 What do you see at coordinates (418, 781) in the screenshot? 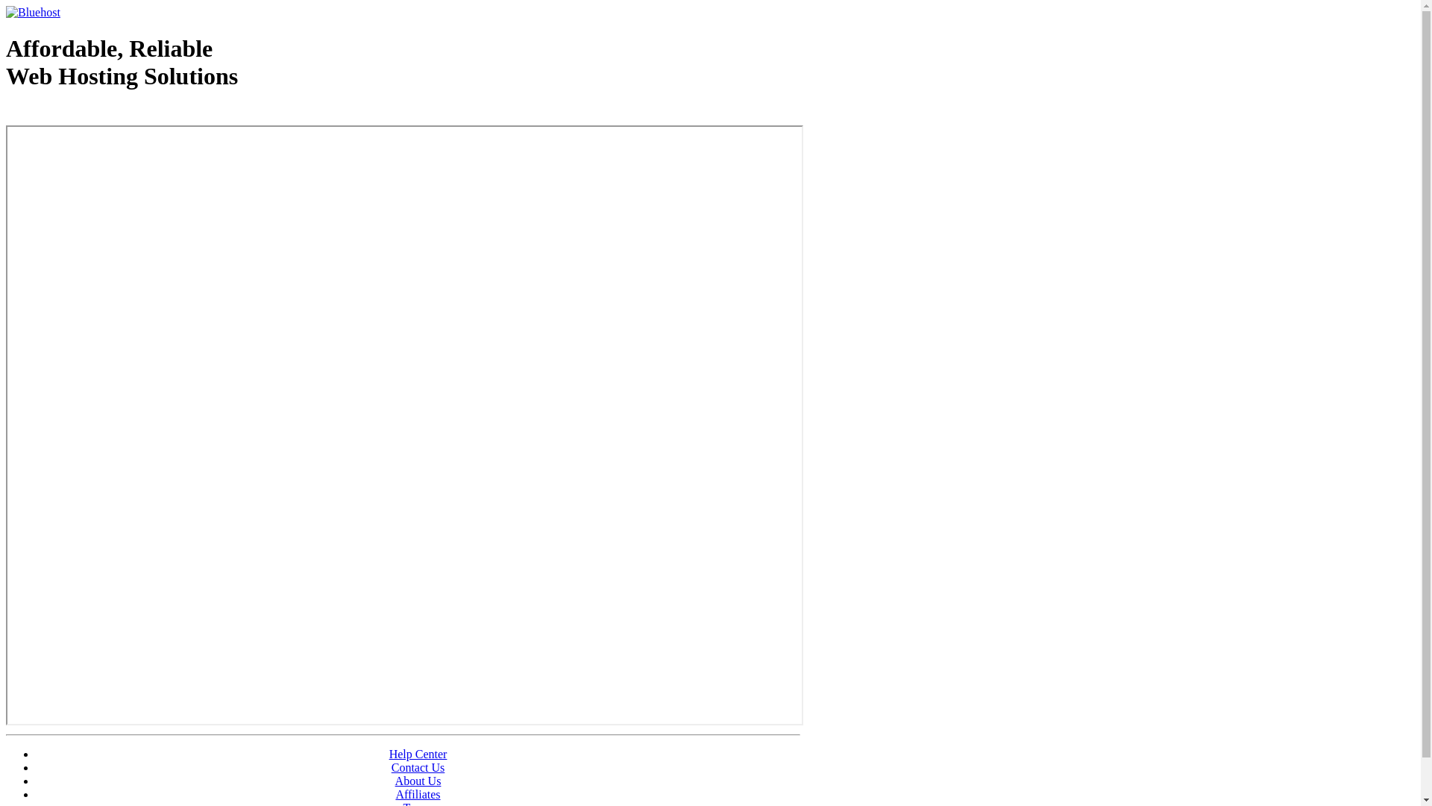
I see `About Us` at bounding box center [418, 781].